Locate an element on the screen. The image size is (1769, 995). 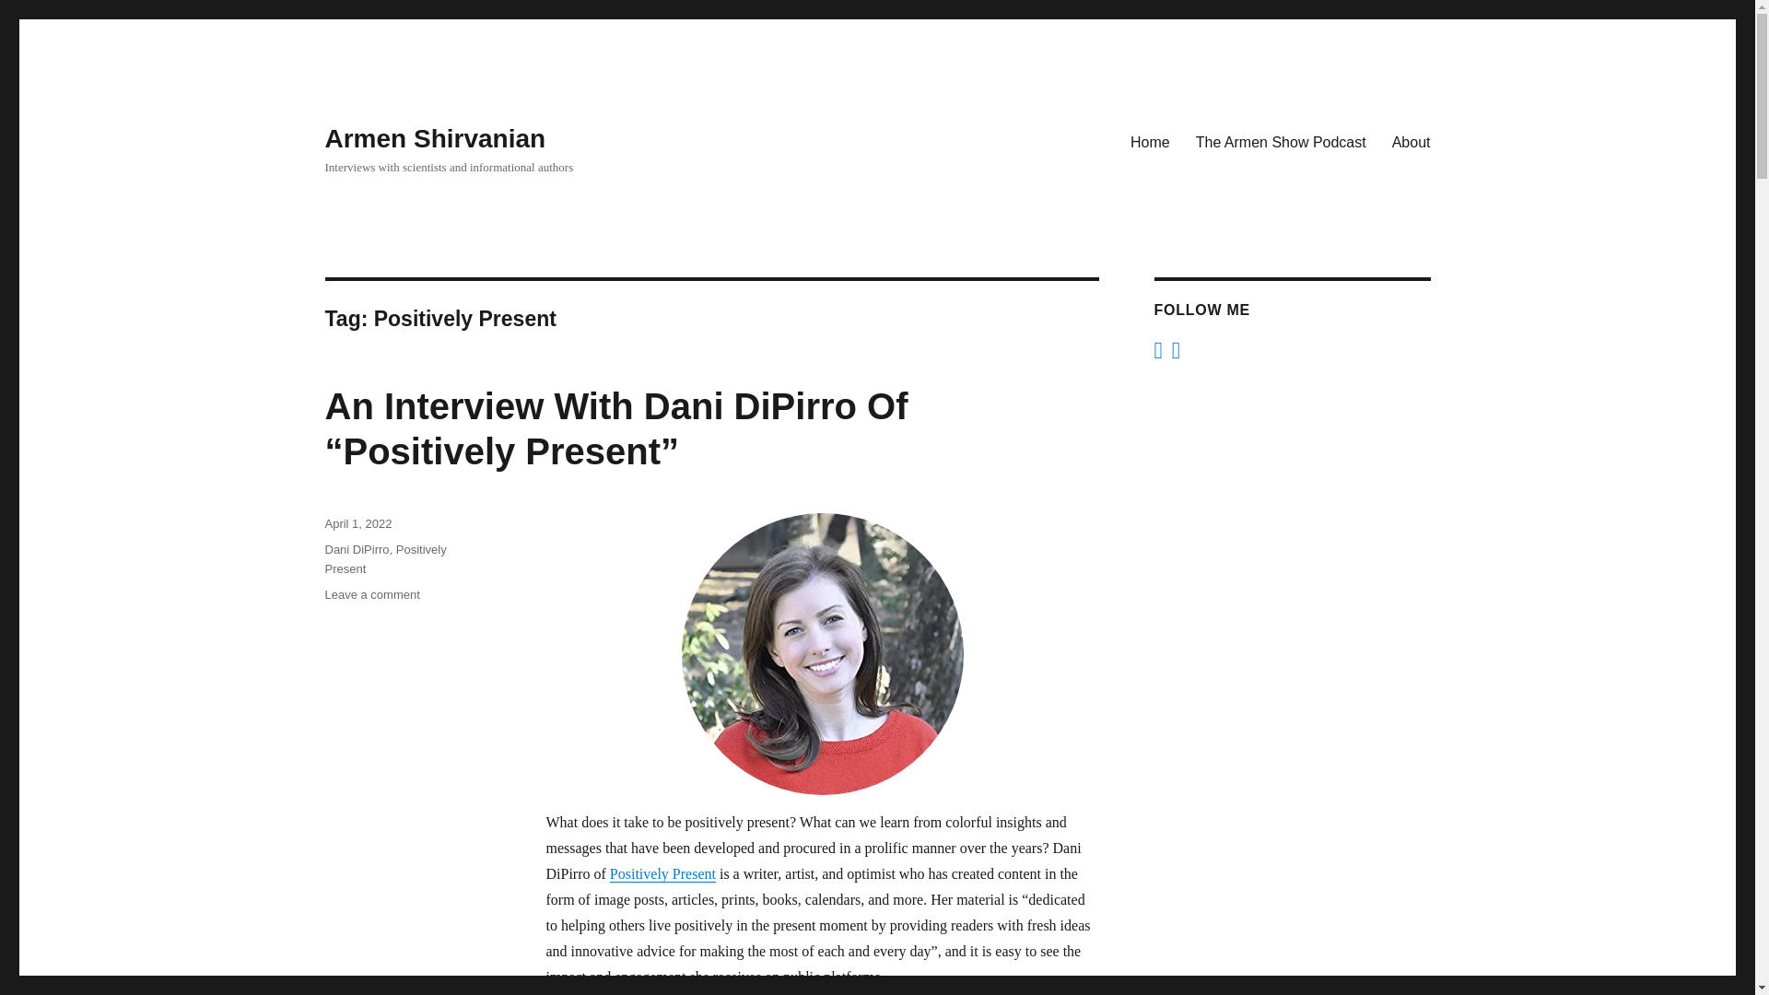
Home is located at coordinates (1150, 141).